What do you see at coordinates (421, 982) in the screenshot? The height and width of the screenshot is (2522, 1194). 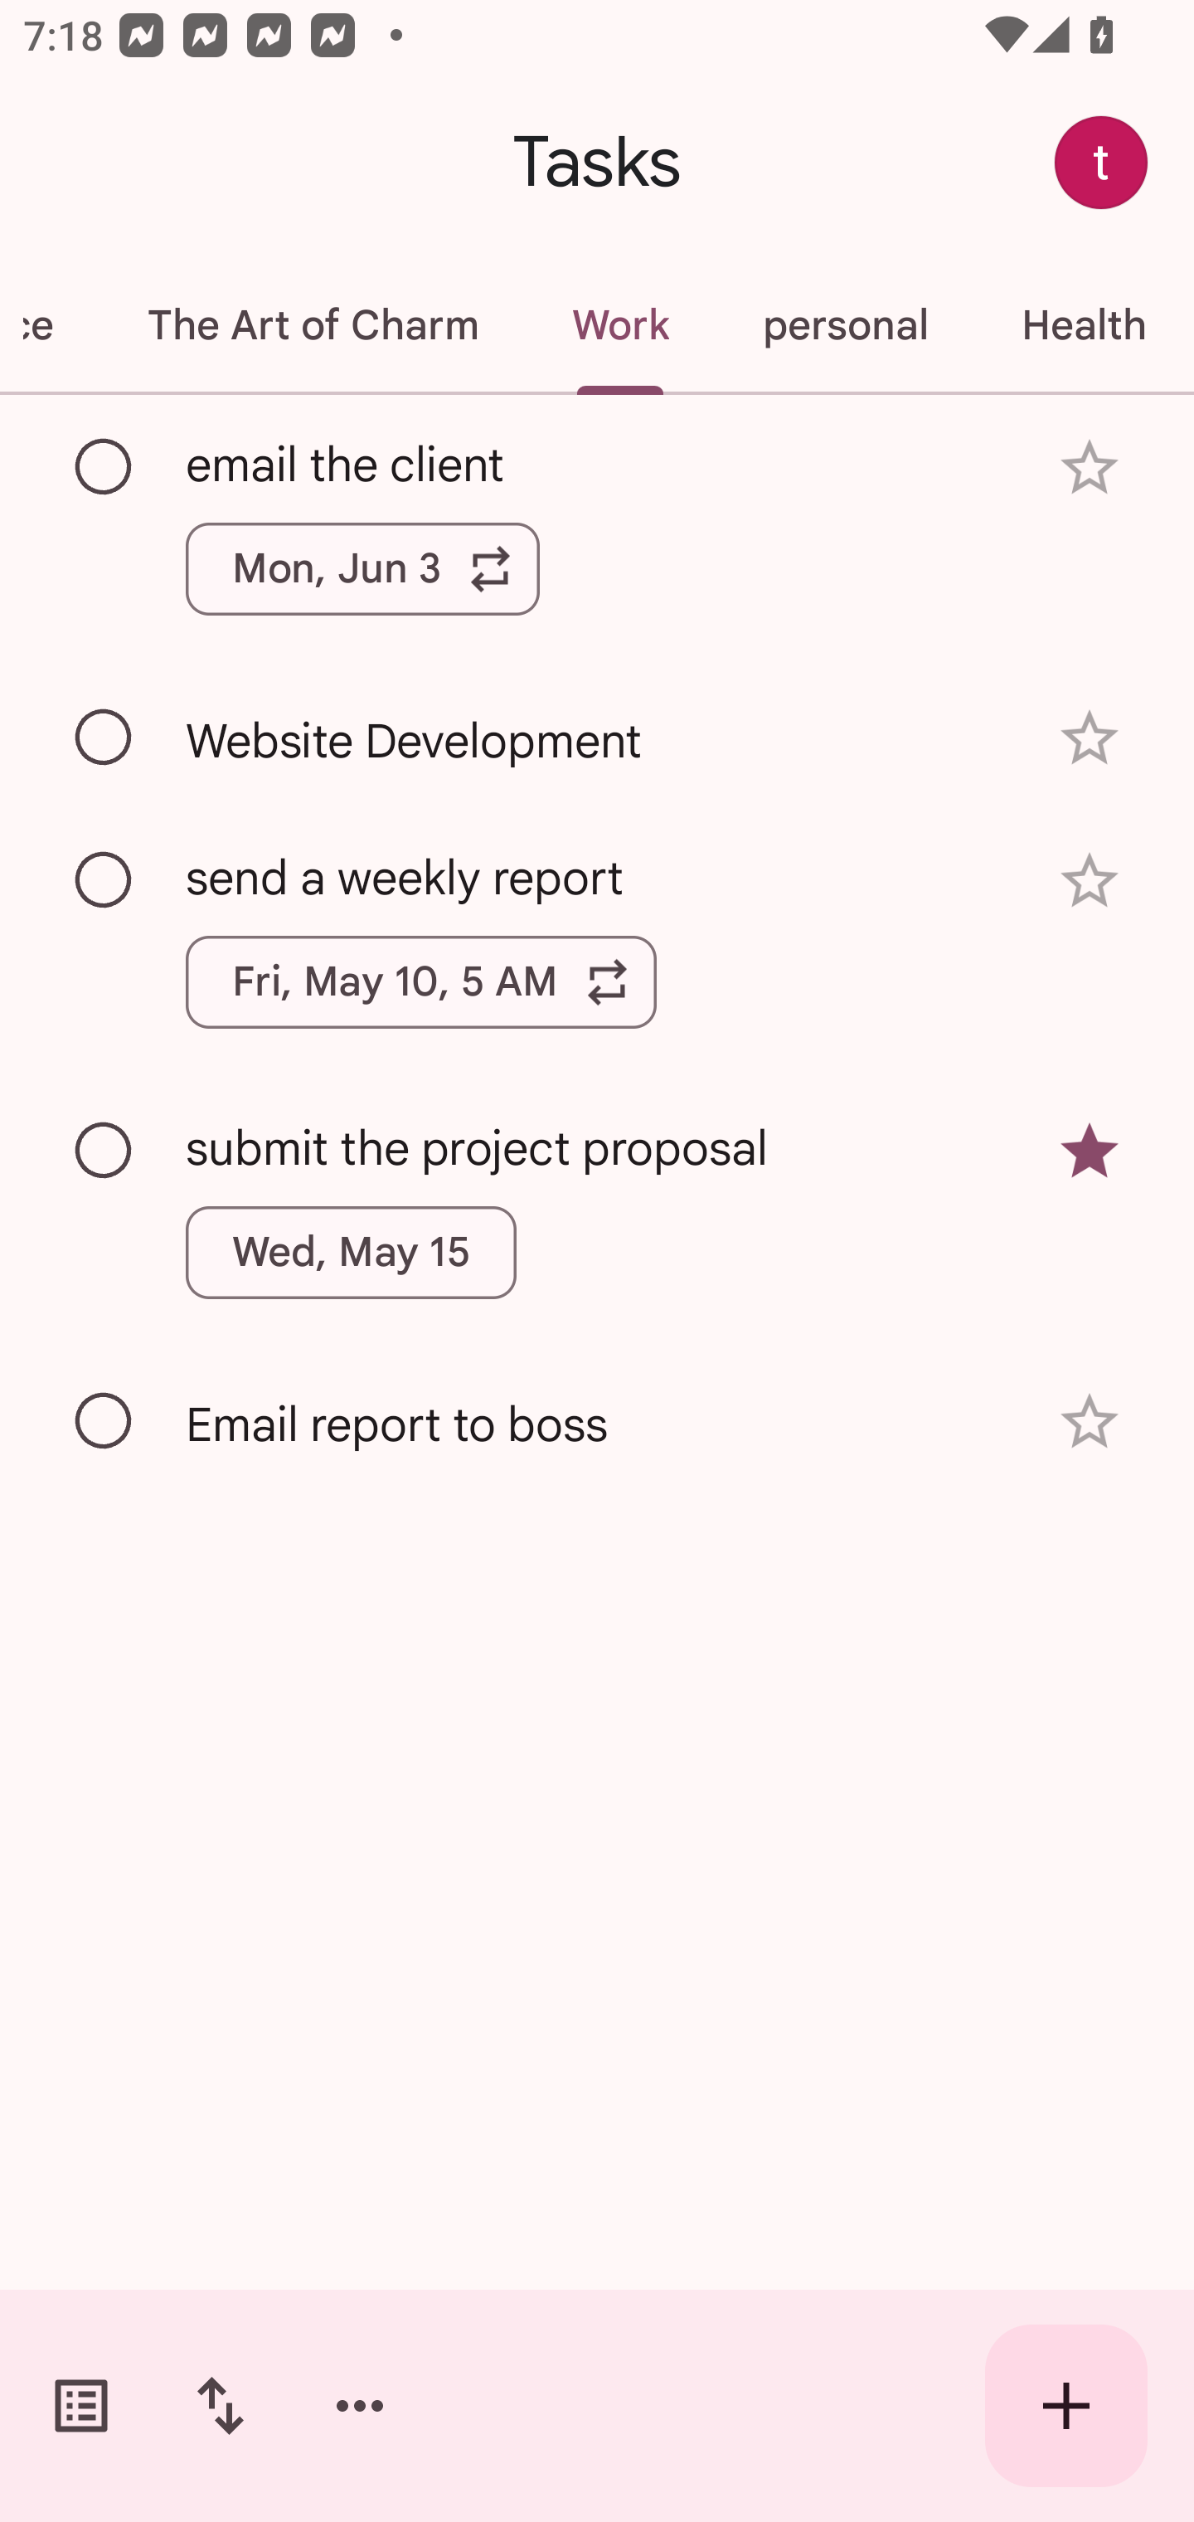 I see `Fri, May 10, 5 AM` at bounding box center [421, 982].